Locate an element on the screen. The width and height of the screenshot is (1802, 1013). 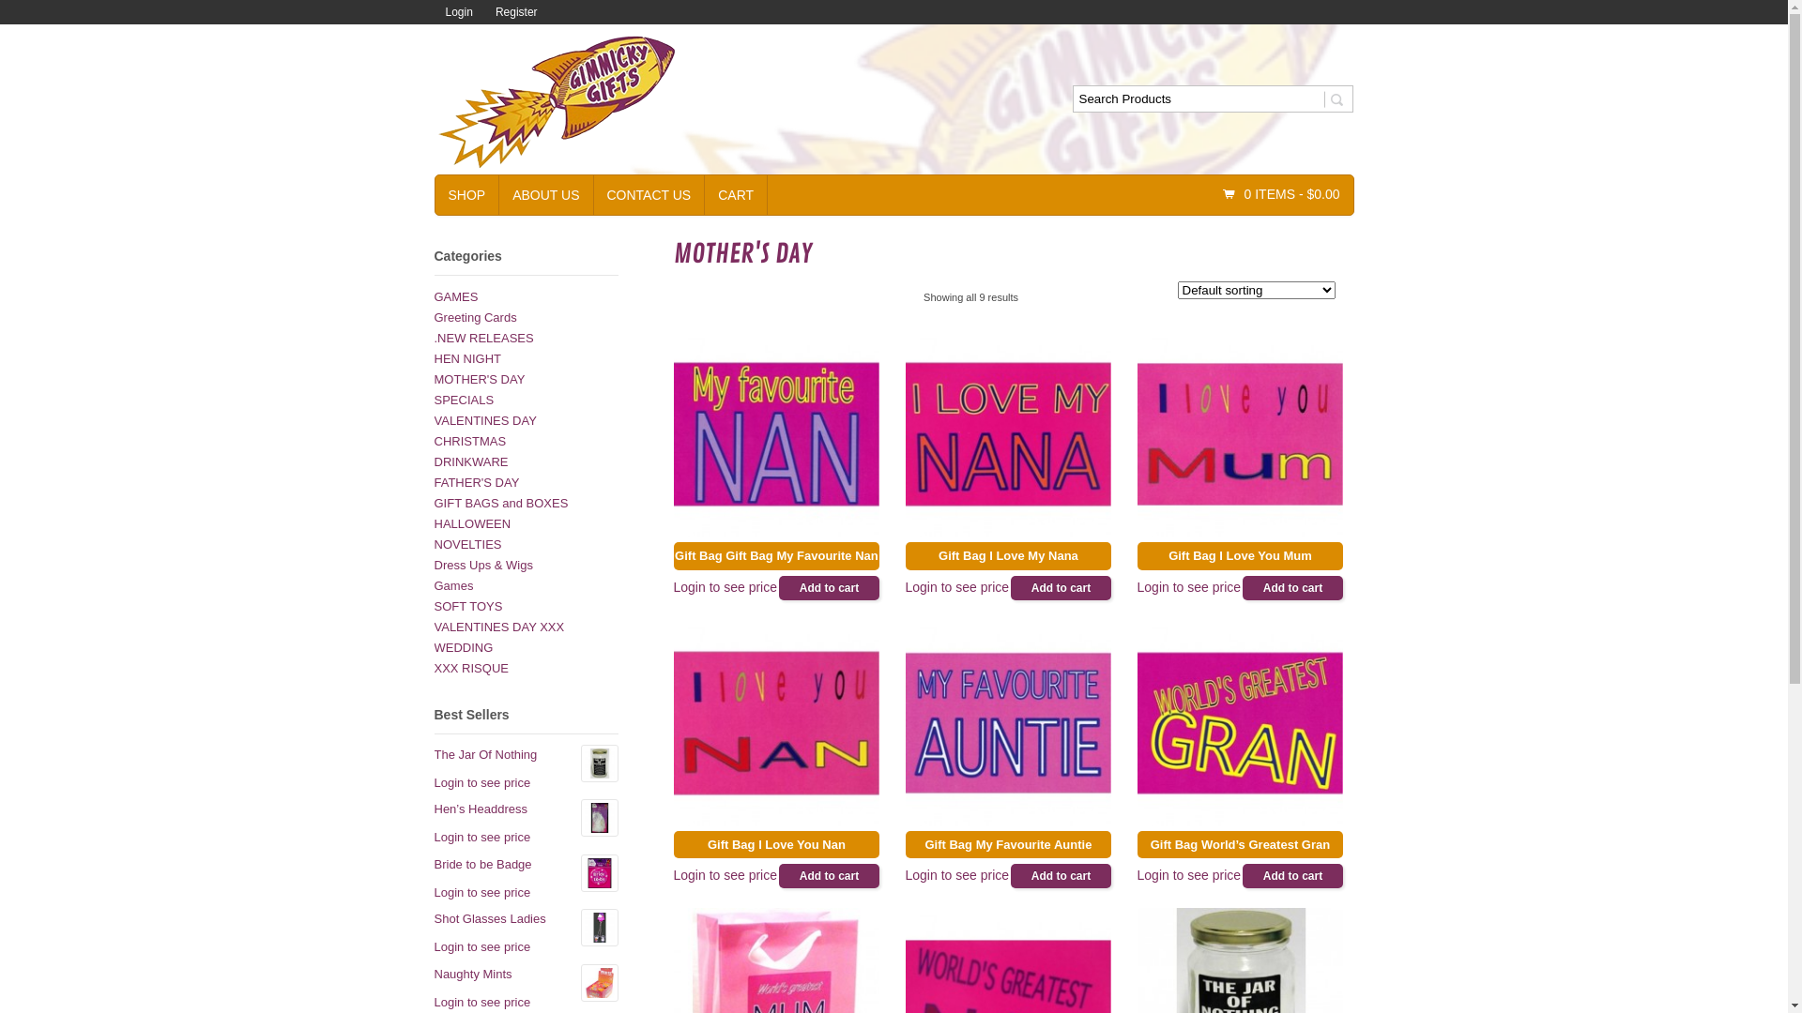
GIFT BAGS and BOXES is located at coordinates (501, 503).